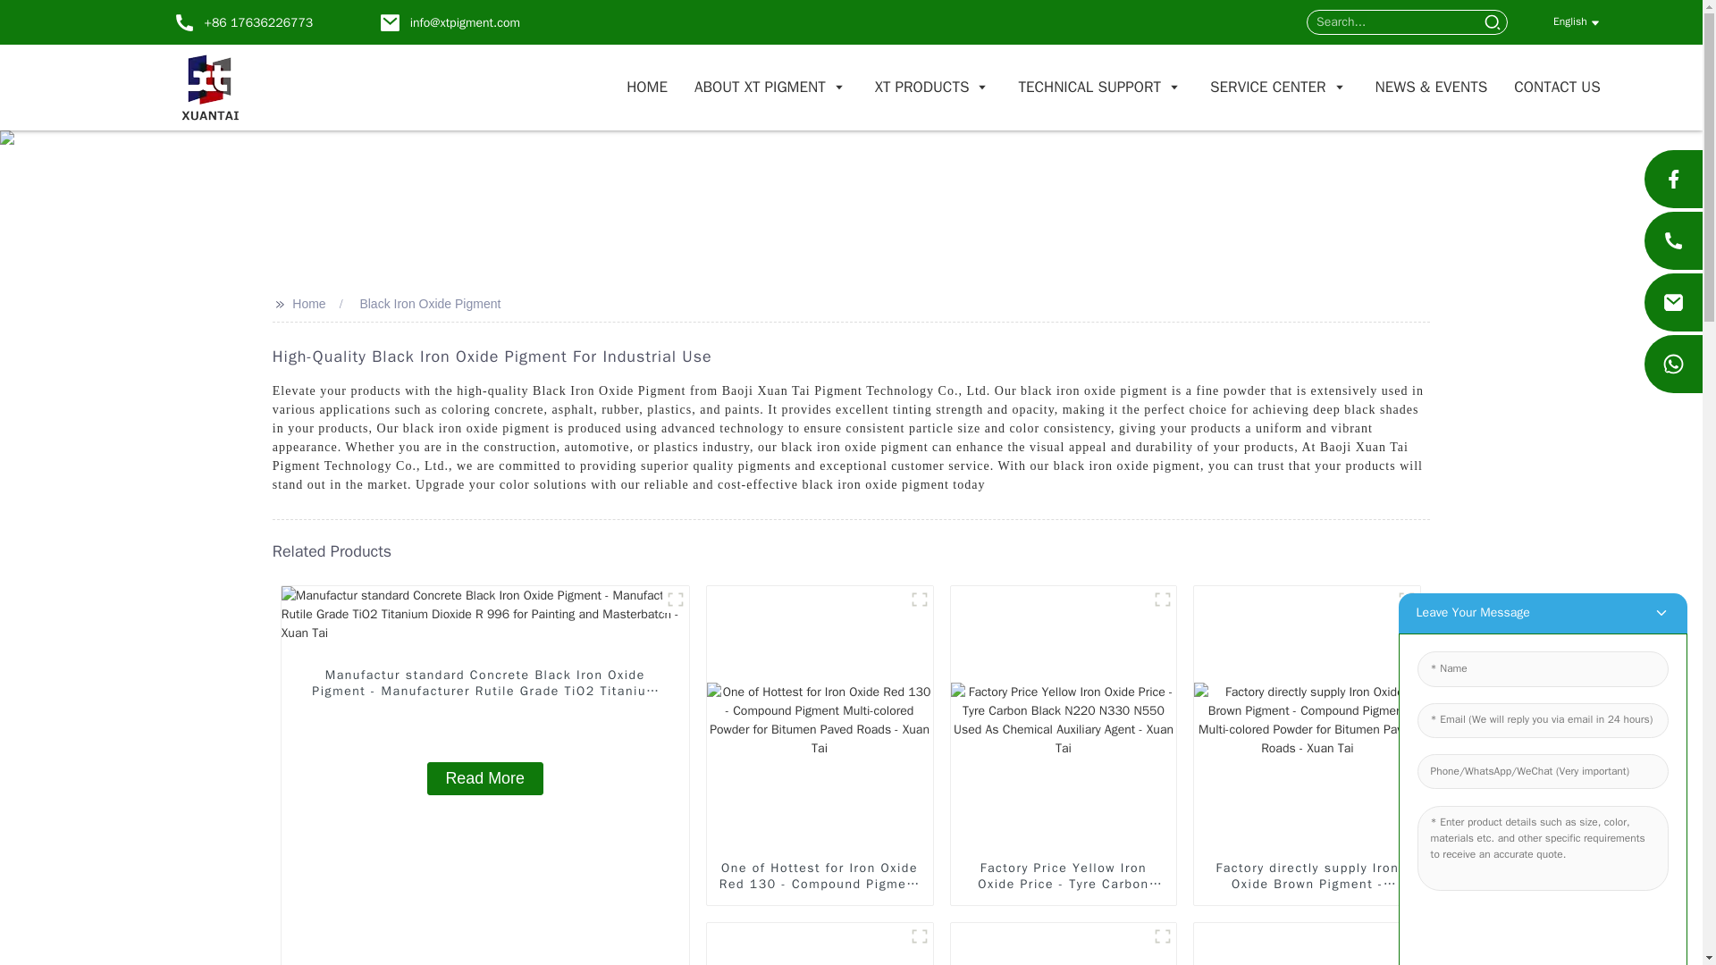  I want to click on ABOUT XT PIGMENT, so click(770, 88).